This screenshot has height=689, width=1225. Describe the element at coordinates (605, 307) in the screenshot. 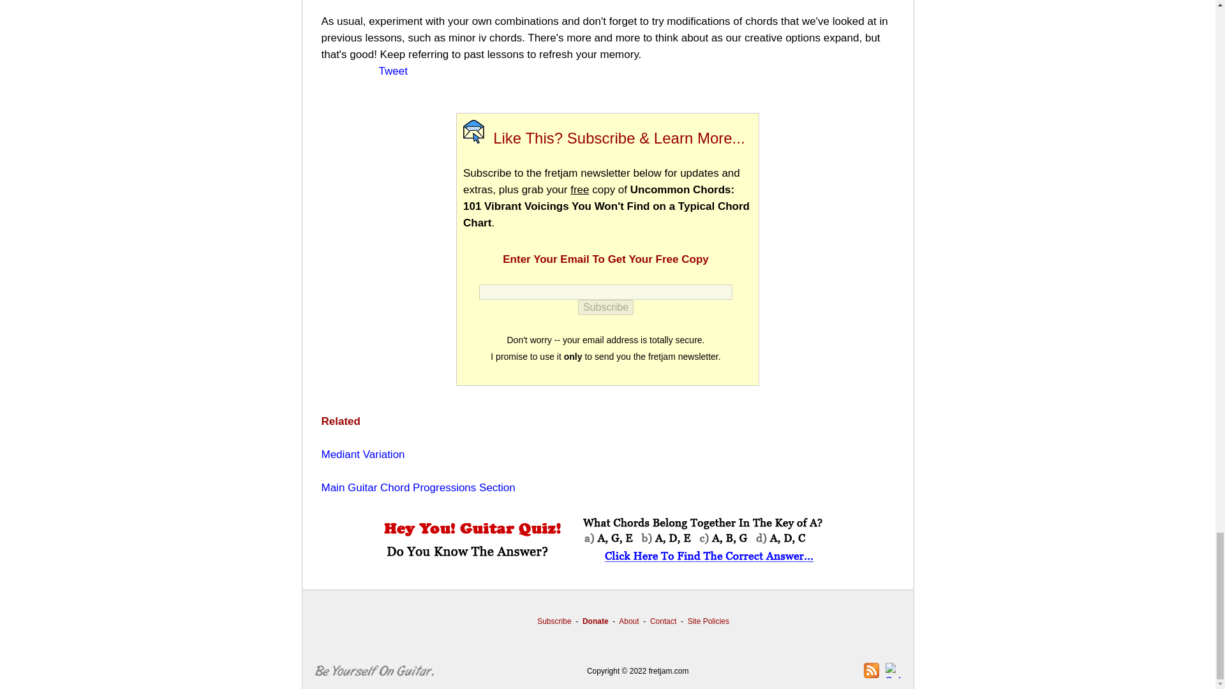

I see `Subscribe` at that location.